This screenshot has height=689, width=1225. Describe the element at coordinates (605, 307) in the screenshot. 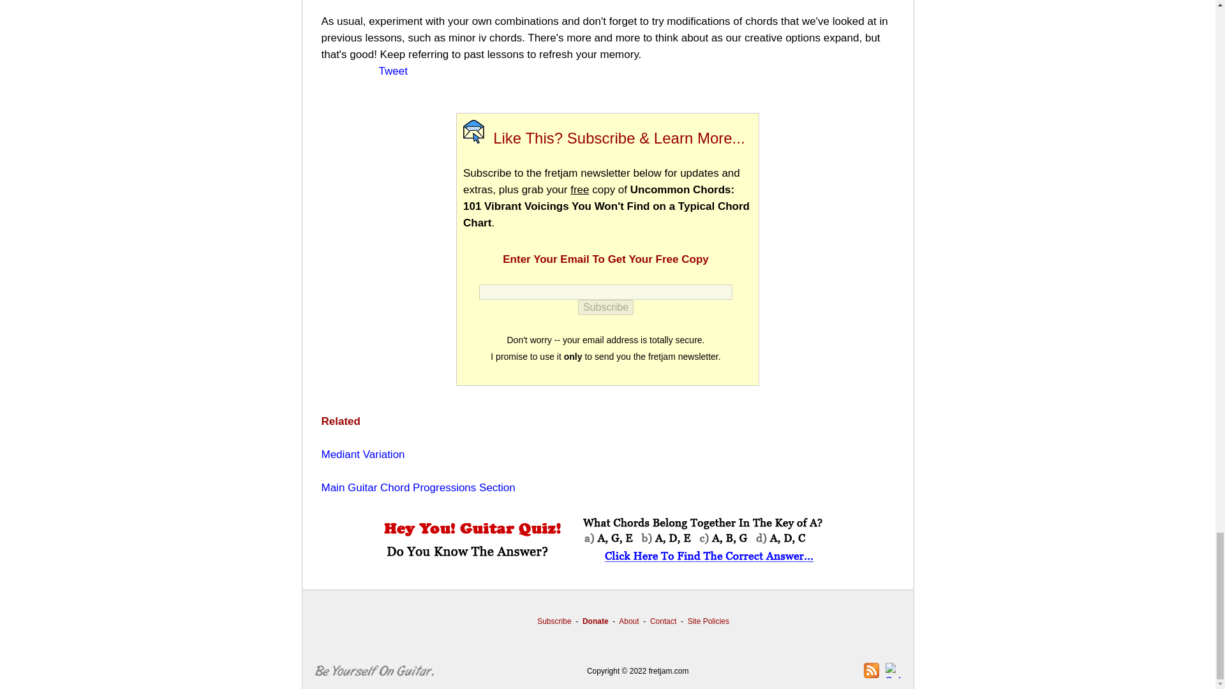

I see `Subscribe` at that location.